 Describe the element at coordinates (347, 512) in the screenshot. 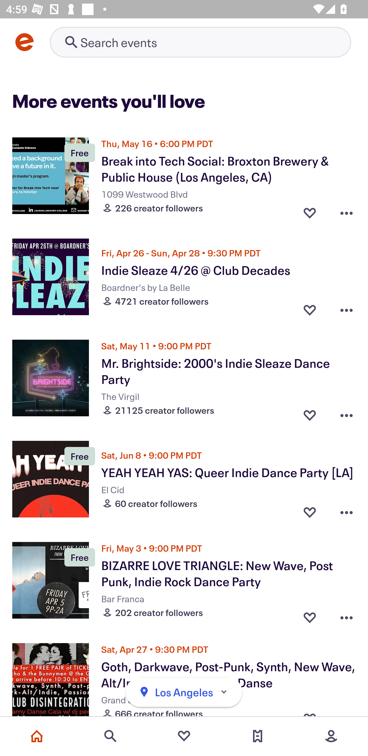

I see `Overflow menu button` at that location.